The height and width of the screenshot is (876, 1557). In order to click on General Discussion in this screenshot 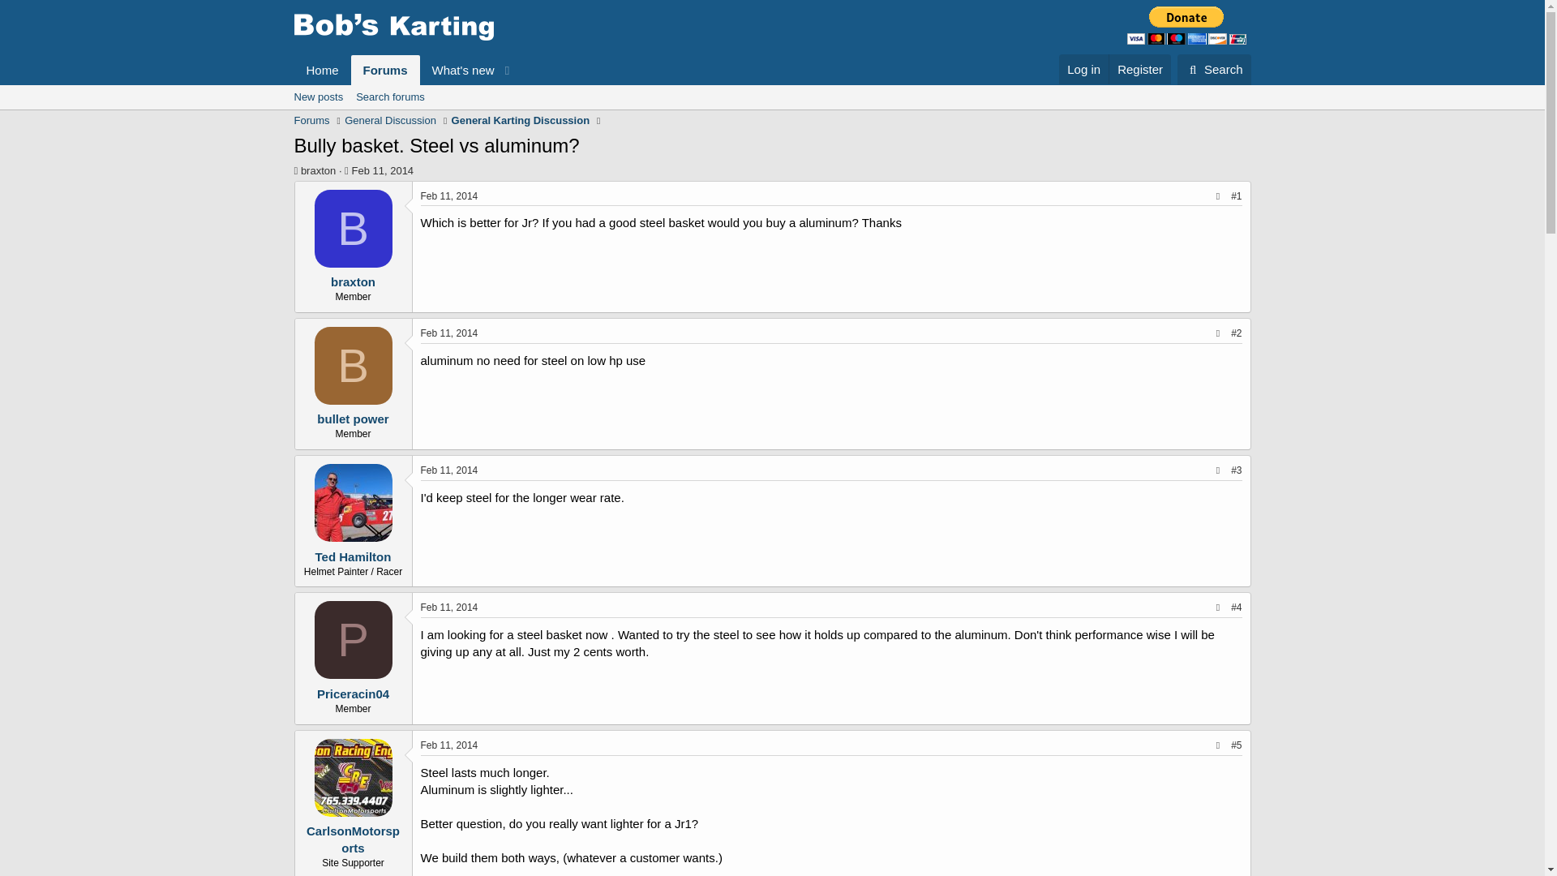, I will do `click(458, 70)`.